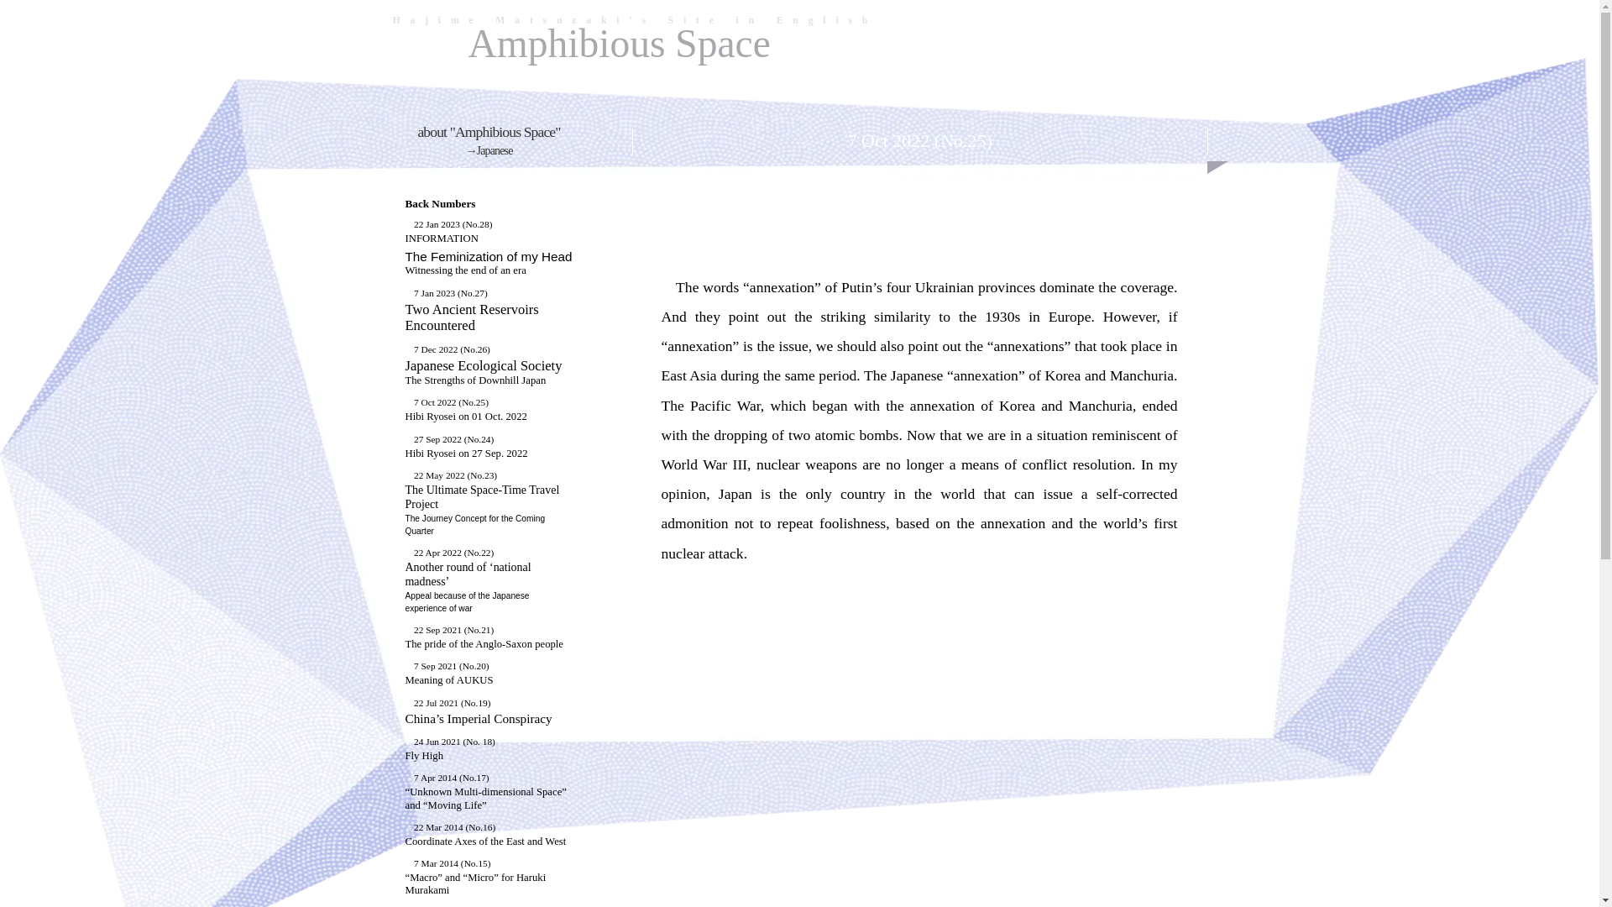  I want to click on Two Ancient Reservoirs Encountered, so click(440, 238).